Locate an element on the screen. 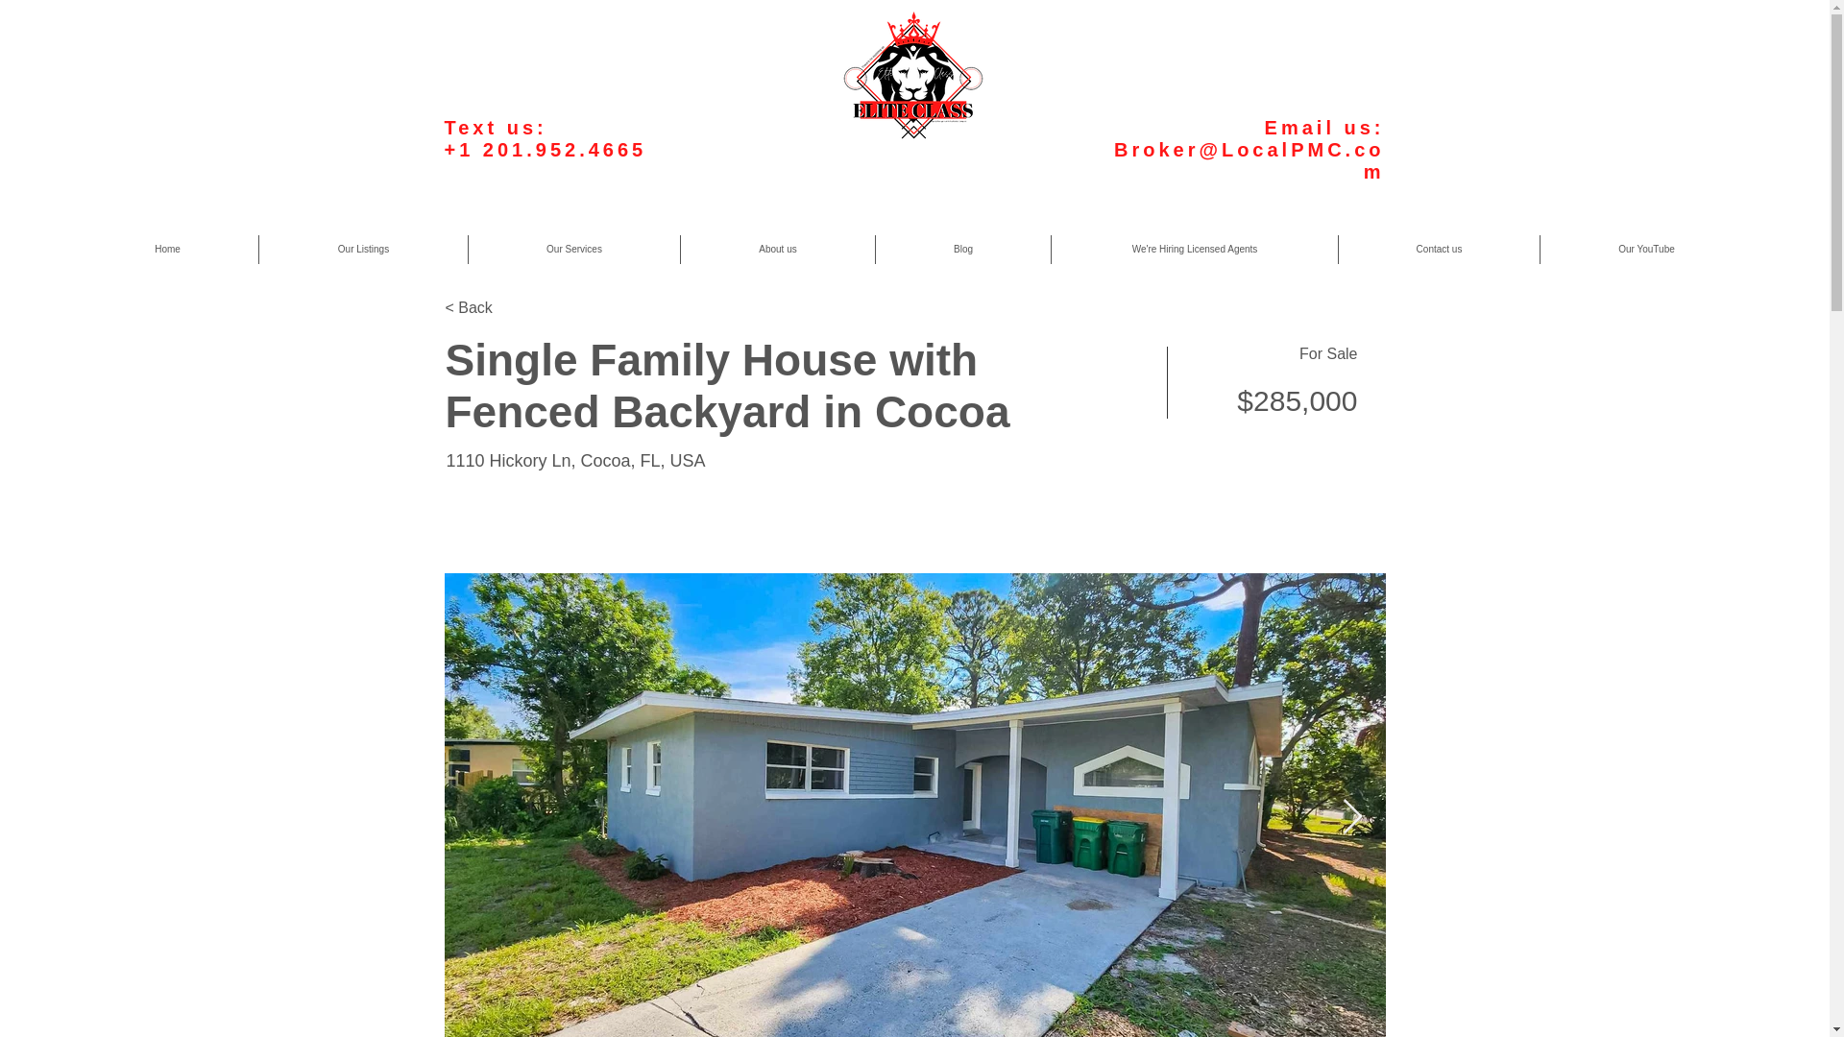 The image size is (1844, 1037). Our YouTube is located at coordinates (1646, 250).